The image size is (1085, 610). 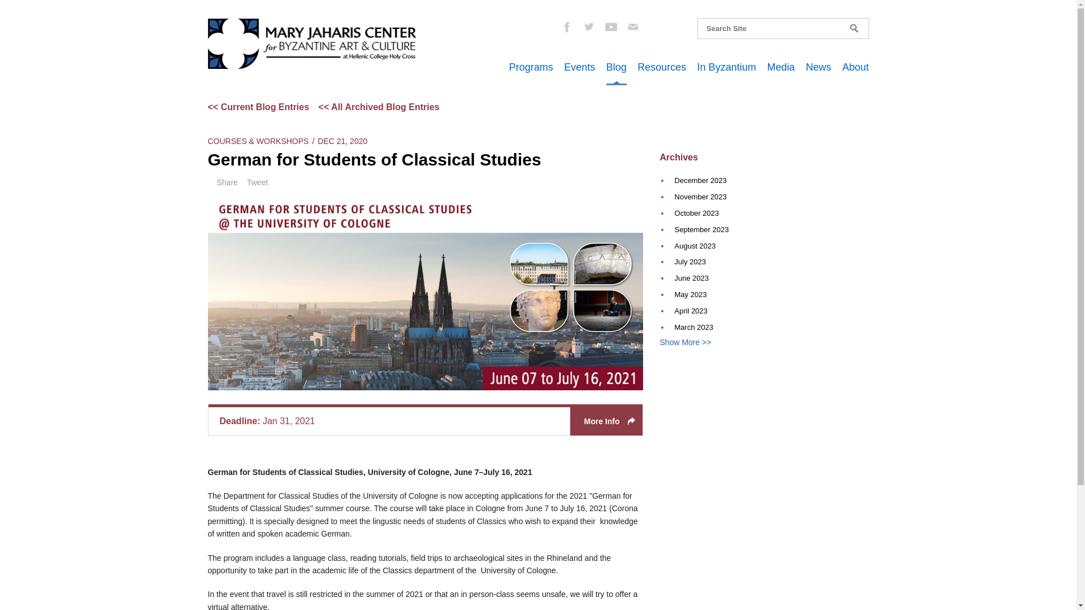 I want to click on Twitter, so click(x=588, y=26).